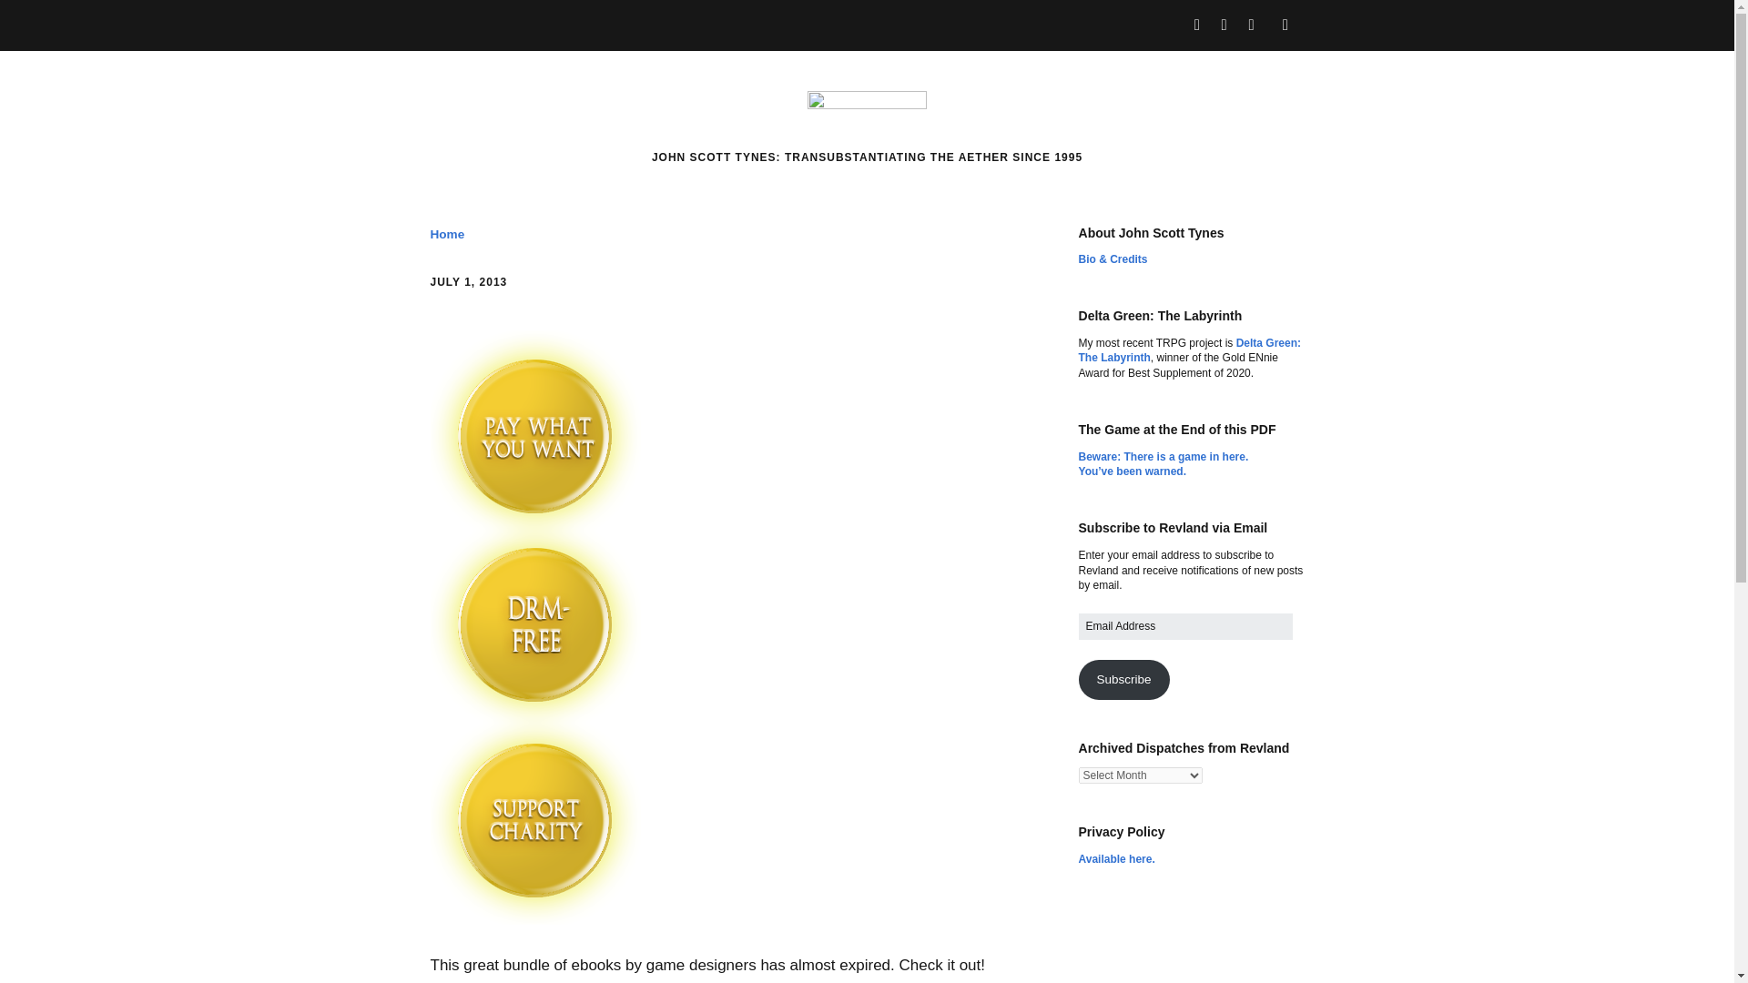 Image resolution: width=1748 pixels, height=983 pixels. I want to click on Subscribe, so click(1123, 679).